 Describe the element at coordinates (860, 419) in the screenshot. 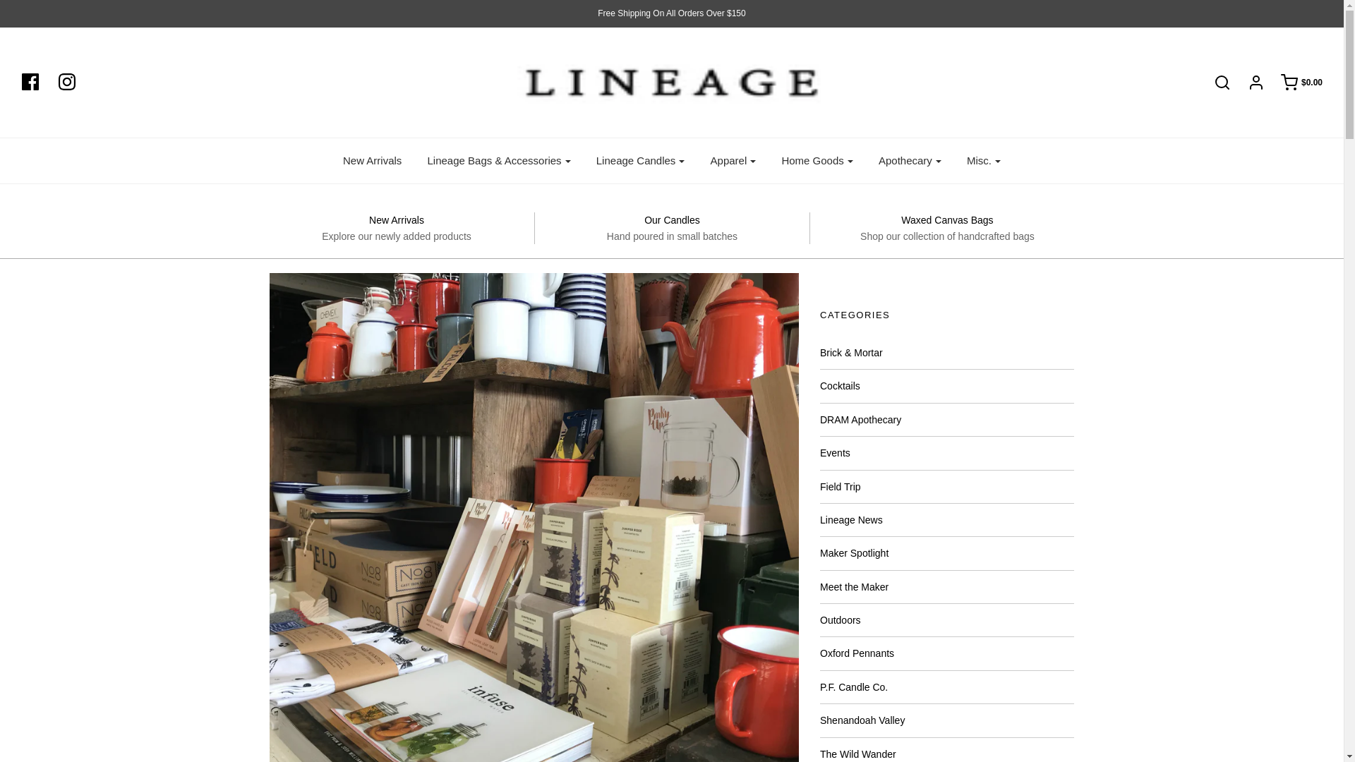

I see `Show articles tagged DRAM Apothecary` at that location.